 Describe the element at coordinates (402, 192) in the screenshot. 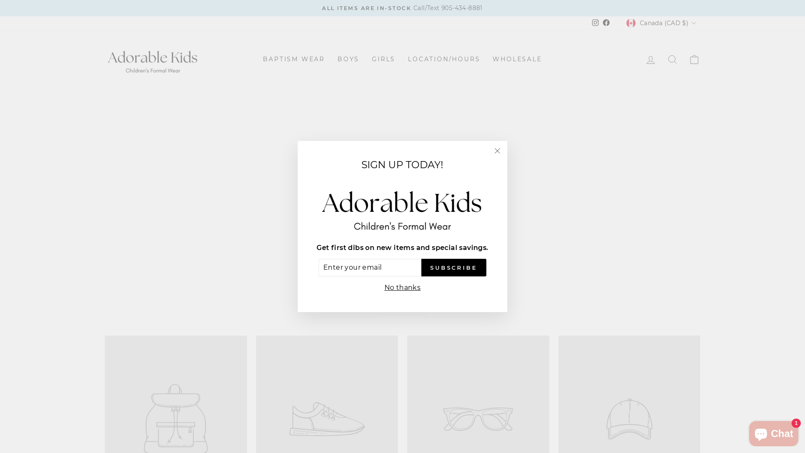

I see `Continue shopping` at that location.